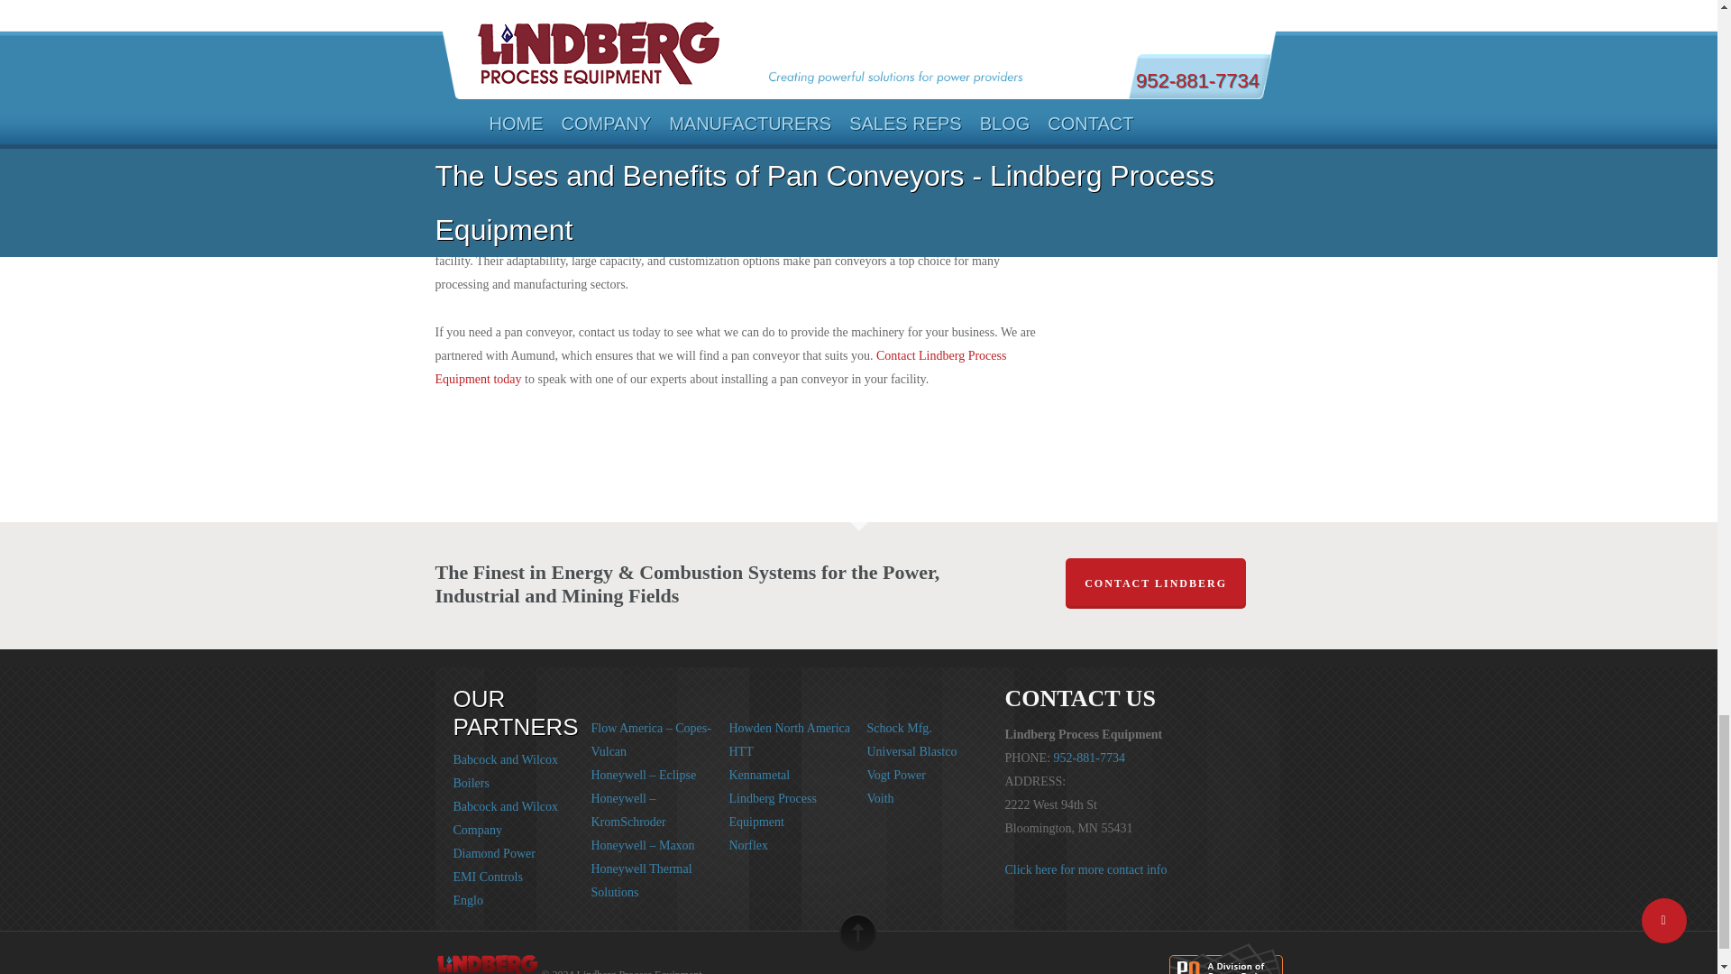 This screenshot has height=974, width=1731. I want to click on Babcock and Wilcox Company, so click(505, 817).